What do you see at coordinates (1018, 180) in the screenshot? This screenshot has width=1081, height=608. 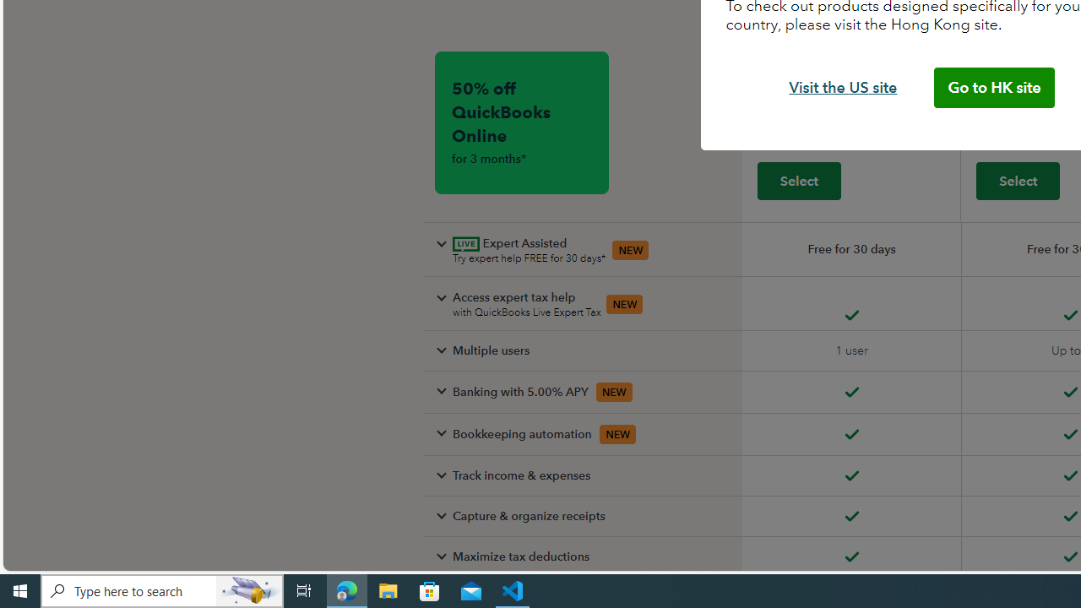 I see `Select plus` at bounding box center [1018, 180].